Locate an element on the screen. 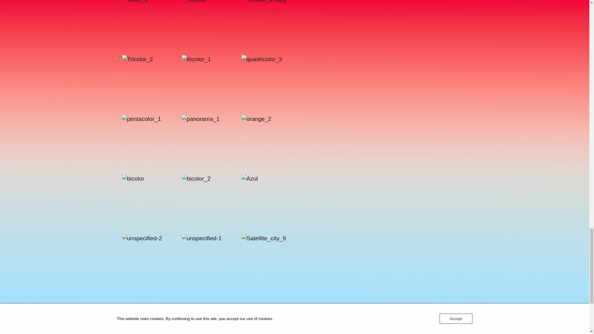 Image resolution: width=594 pixels, height=334 pixels. unspecified-1 is located at coordinates (211, 263).